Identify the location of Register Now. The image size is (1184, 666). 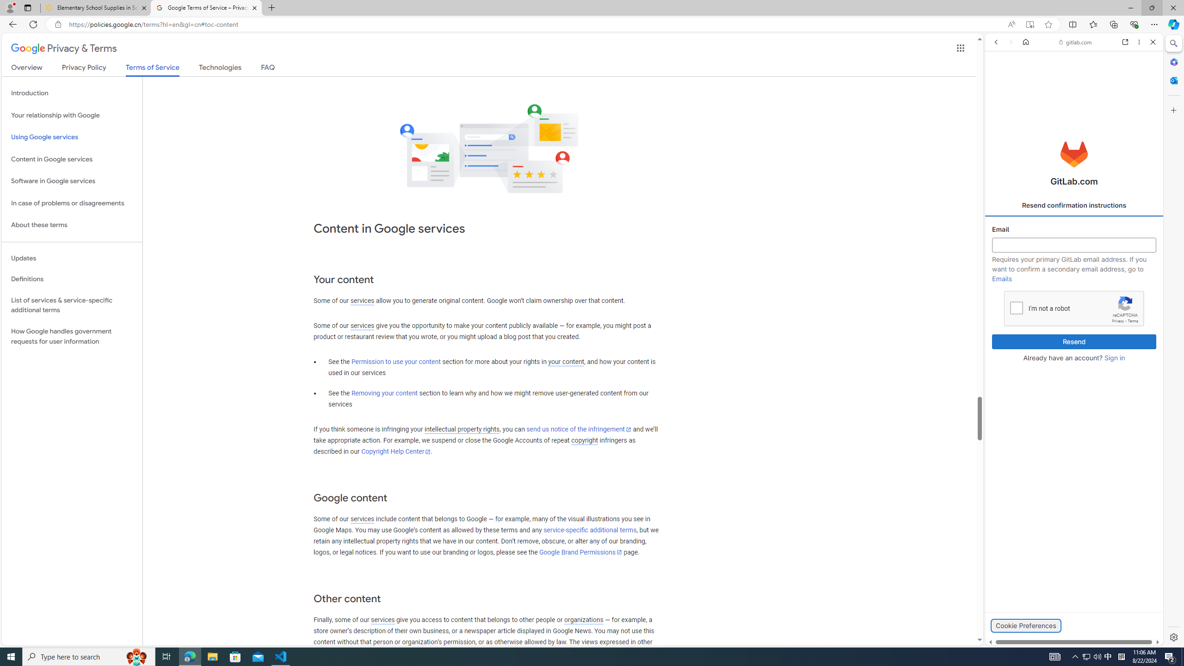
(1074, 206).